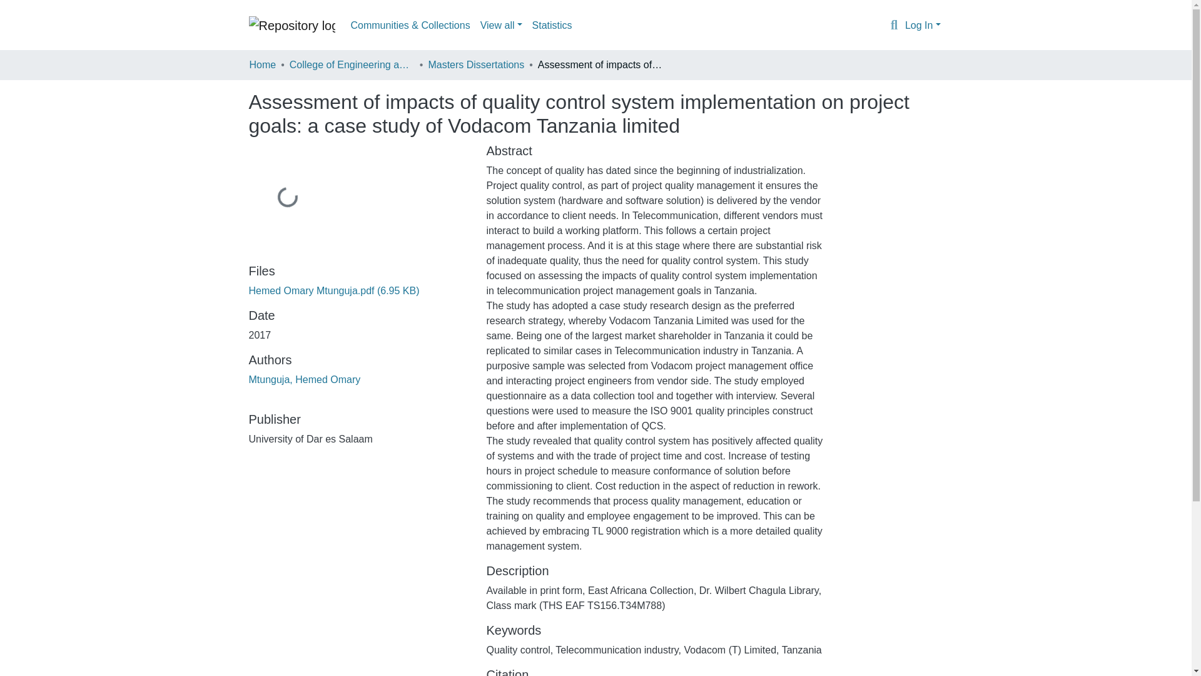 This screenshot has width=1201, height=676. Describe the element at coordinates (352, 64) in the screenshot. I see `College of Engineering and Technology` at that location.